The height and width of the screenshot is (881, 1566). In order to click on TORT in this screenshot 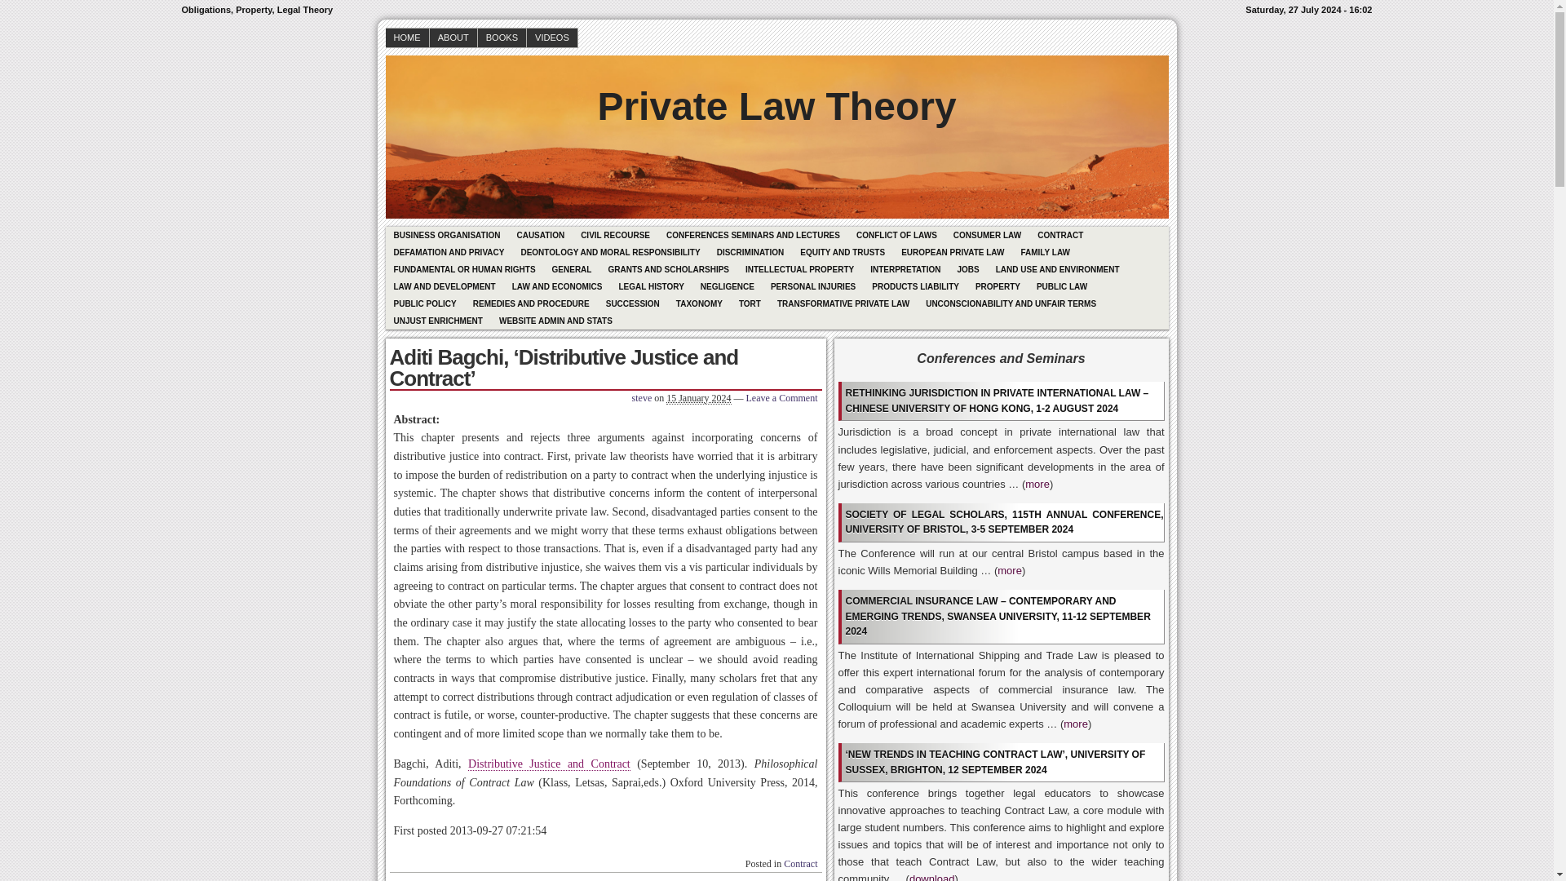, I will do `click(750, 303)`.